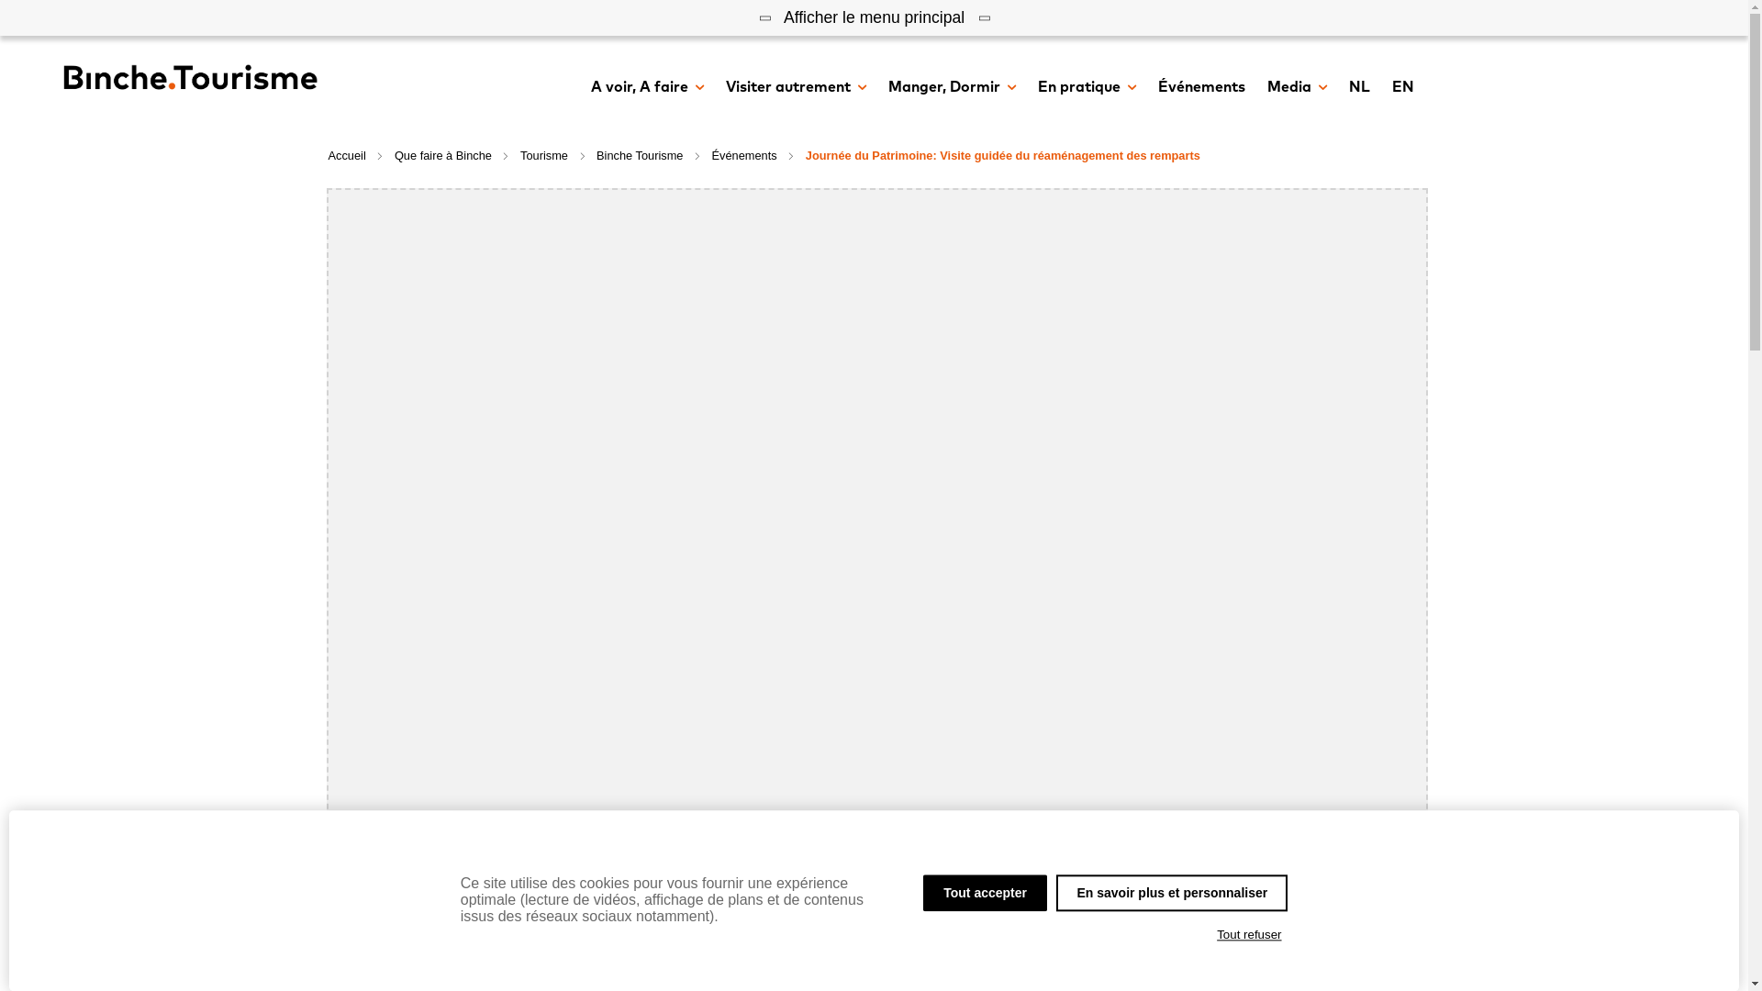 Image resolution: width=1762 pixels, height=991 pixels. I want to click on Tourisme, so click(544, 156).